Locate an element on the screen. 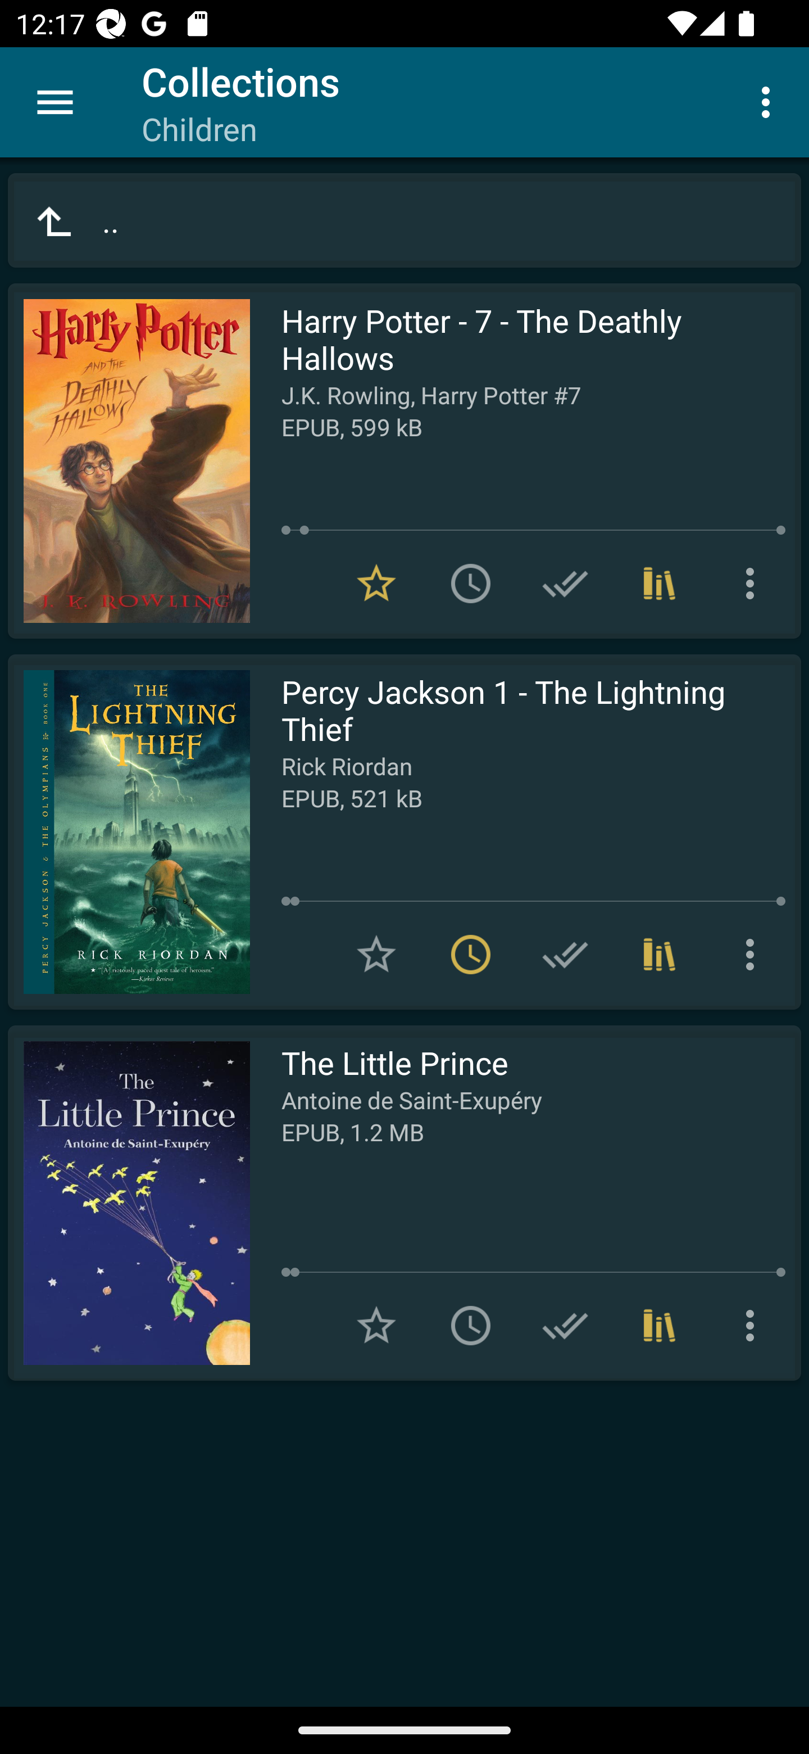 The width and height of the screenshot is (809, 1754). Add to Have read is located at coordinates (565, 1326).